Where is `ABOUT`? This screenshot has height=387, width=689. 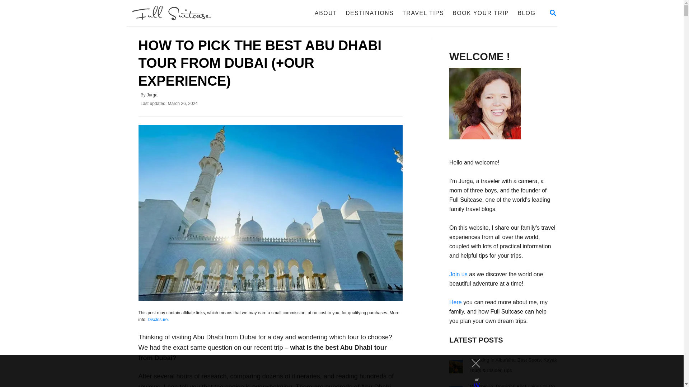 ABOUT is located at coordinates (326, 13).